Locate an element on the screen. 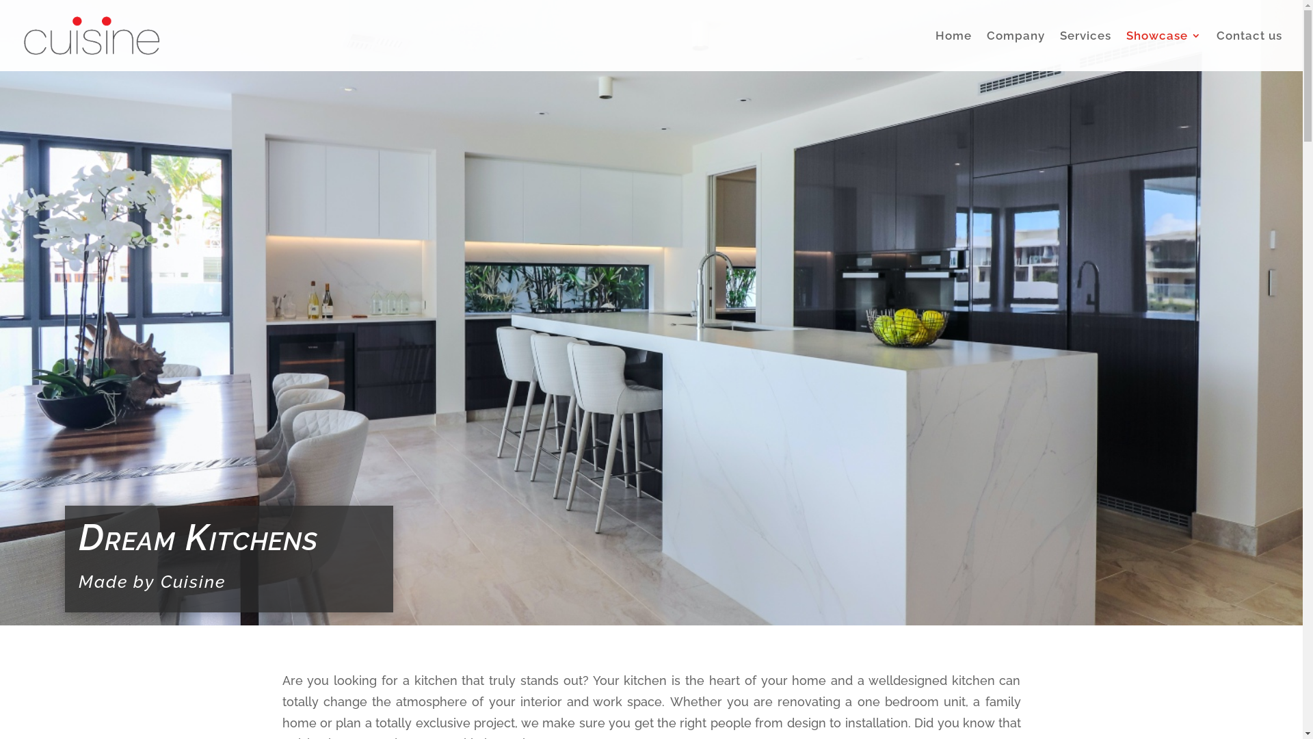  Company is located at coordinates (1016, 51).